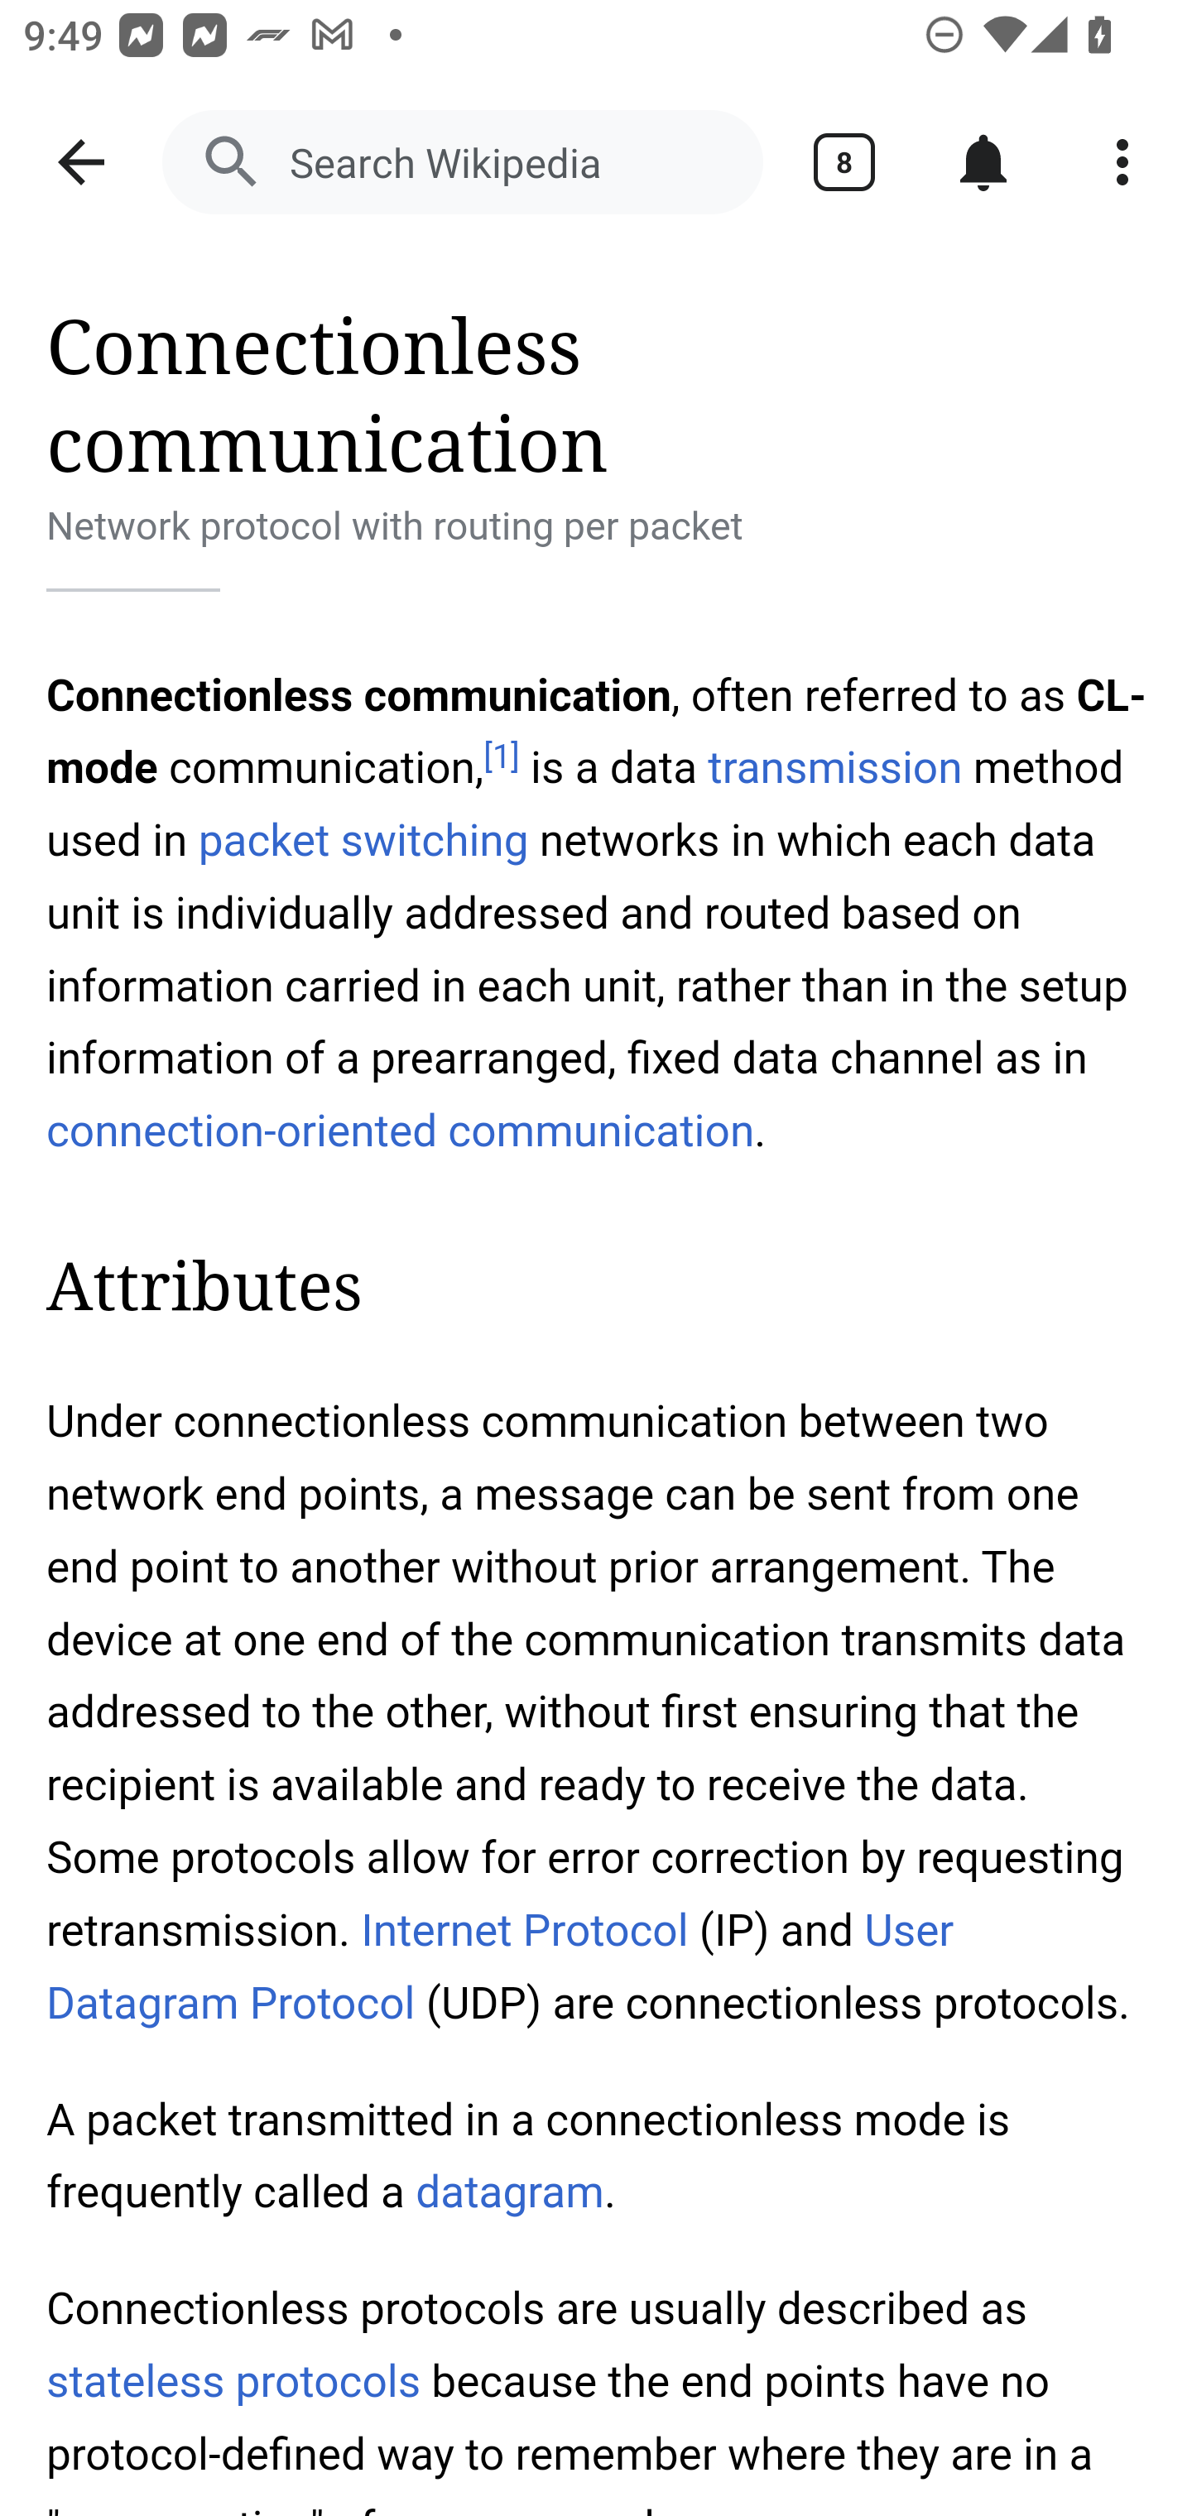 The height and width of the screenshot is (2516, 1192). Describe the element at coordinates (81, 162) in the screenshot. I see `Navigate up` at that location.